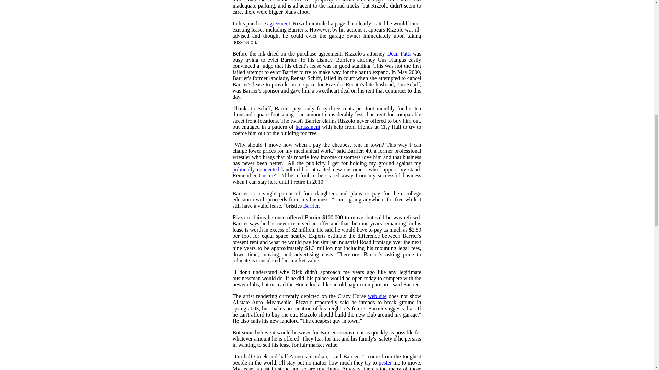  I want to click on pester, so click(385, 362).